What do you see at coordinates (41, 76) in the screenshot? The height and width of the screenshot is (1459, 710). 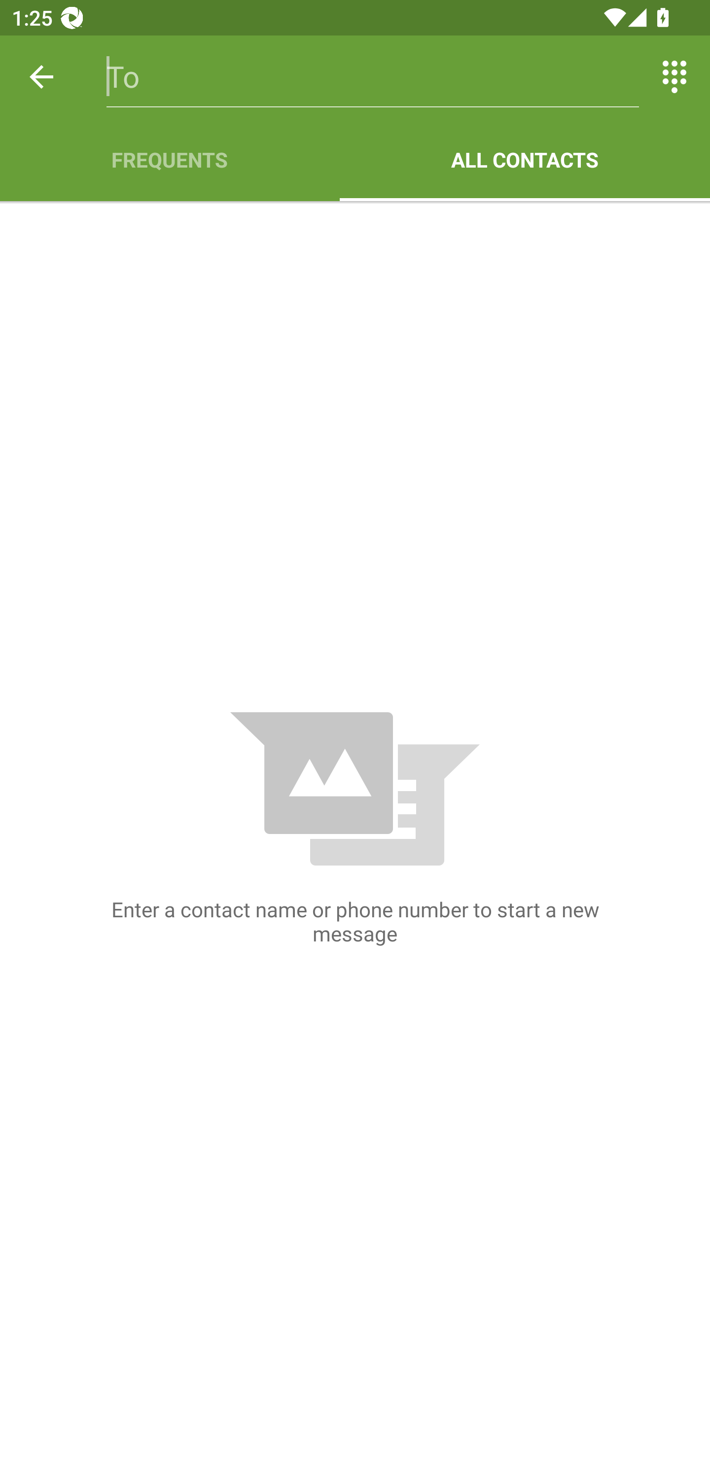 I see `Back` at bounding box center [41, 76].